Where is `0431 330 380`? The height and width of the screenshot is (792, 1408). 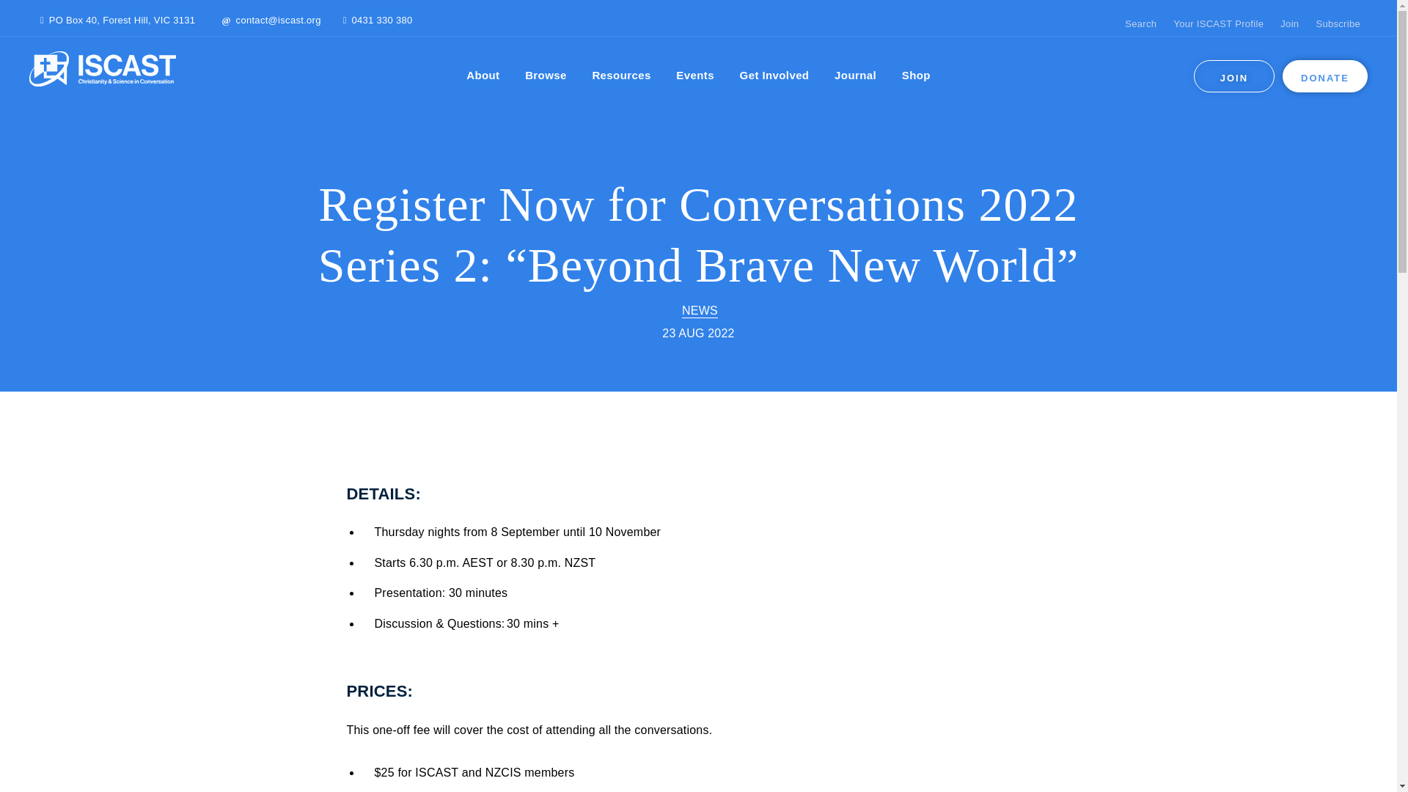
0431 330 380 is located at coordinates (382, 21).